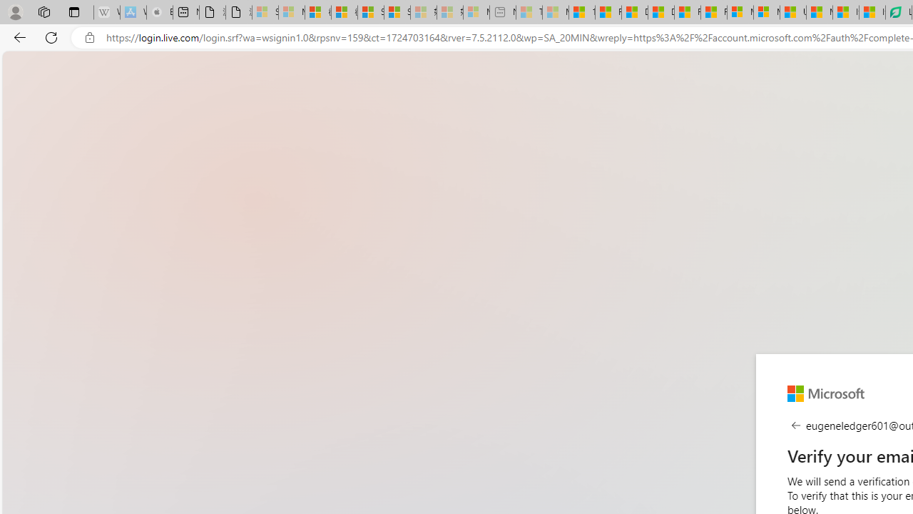  What do you see at coordinates (160, 13) in the screenshot?
I see `Buy iPad - Apple - Sleeping` at bounding box center [160, 13].